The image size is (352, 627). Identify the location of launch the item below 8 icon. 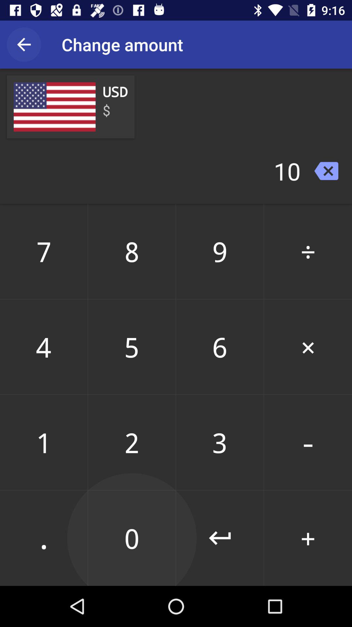
(220, 347).